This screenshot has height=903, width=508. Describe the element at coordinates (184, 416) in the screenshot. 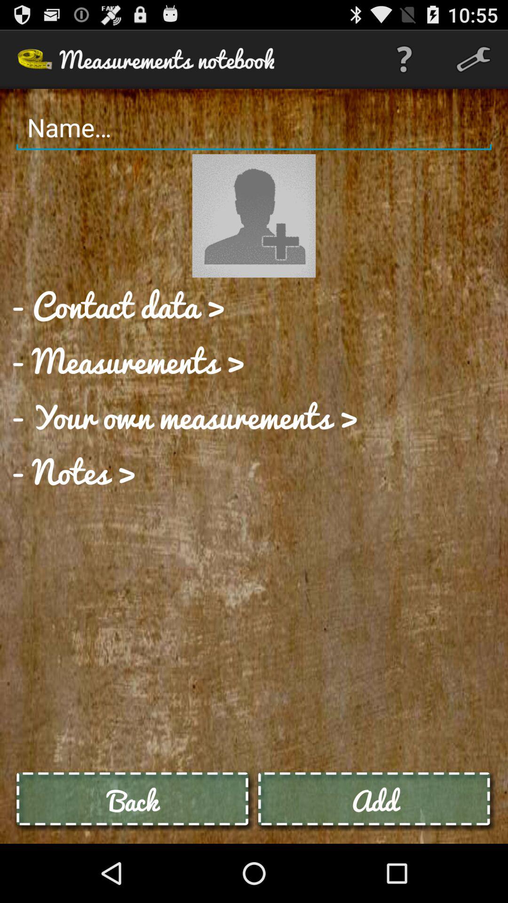

I see `swipe until the - your own measurements >` at that location.